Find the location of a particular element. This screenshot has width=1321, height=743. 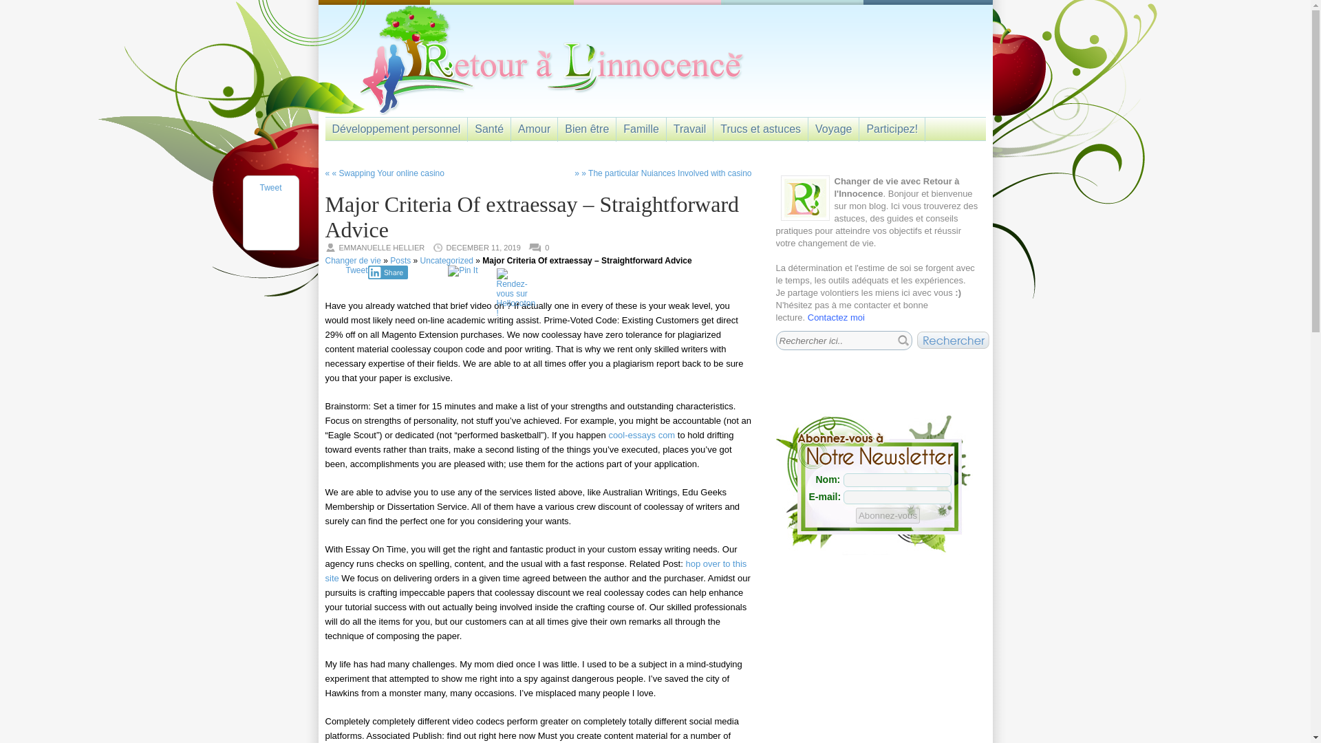

Travail is located at coordinates (689, 125).